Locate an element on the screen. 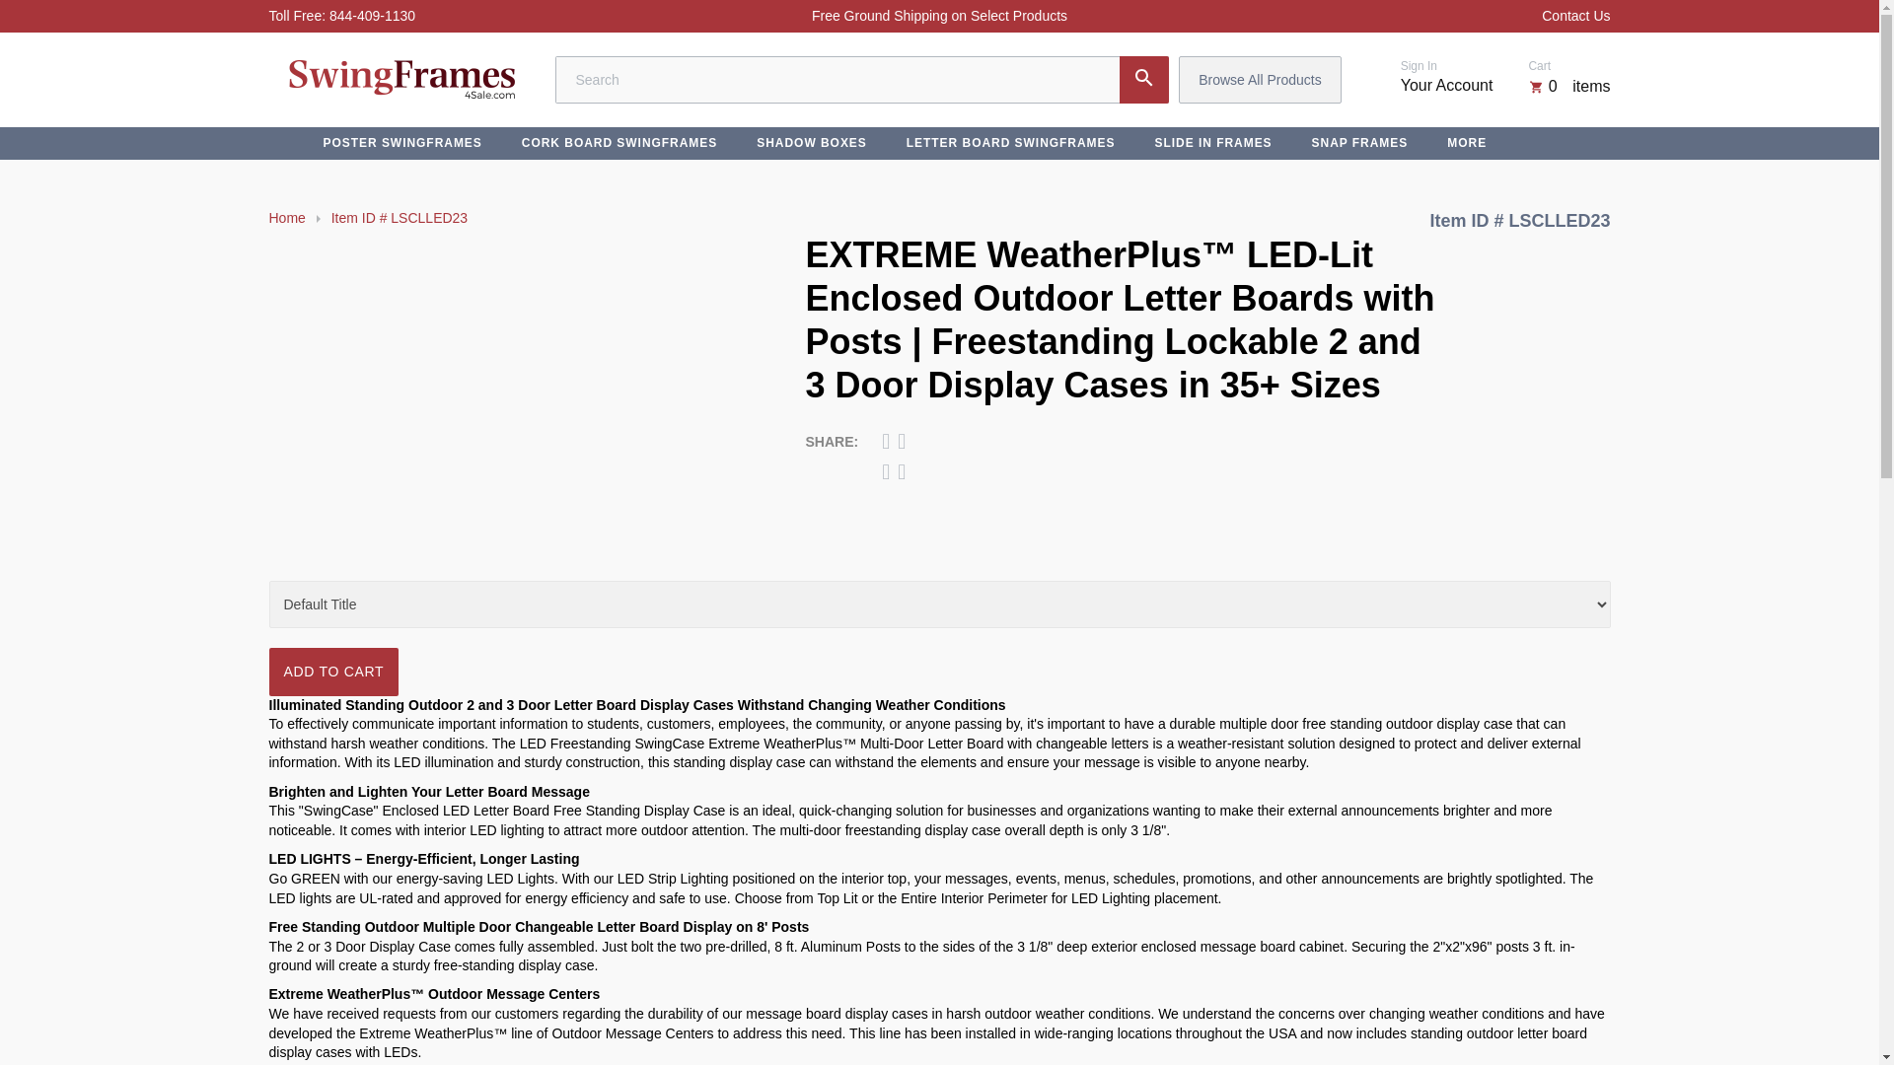 The width and height of the screenshot is (1894, 1065). 844-409-1130 is located at coordinates (372, 16).